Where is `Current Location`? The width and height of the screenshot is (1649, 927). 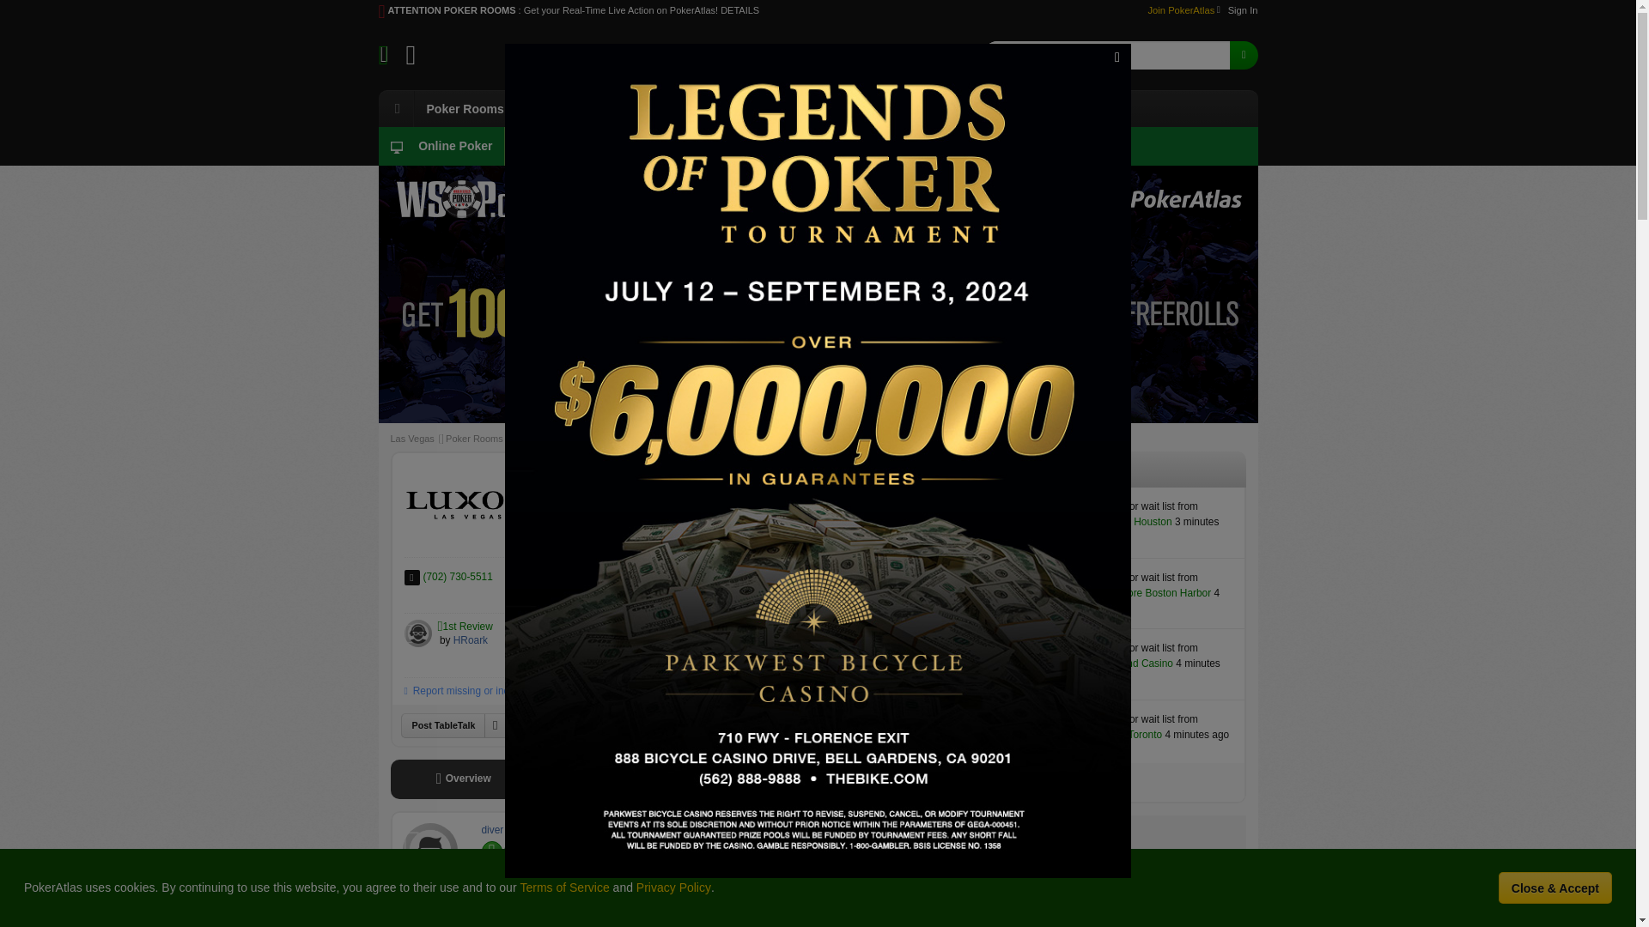 Current Location is located at coordinates (612, 64).